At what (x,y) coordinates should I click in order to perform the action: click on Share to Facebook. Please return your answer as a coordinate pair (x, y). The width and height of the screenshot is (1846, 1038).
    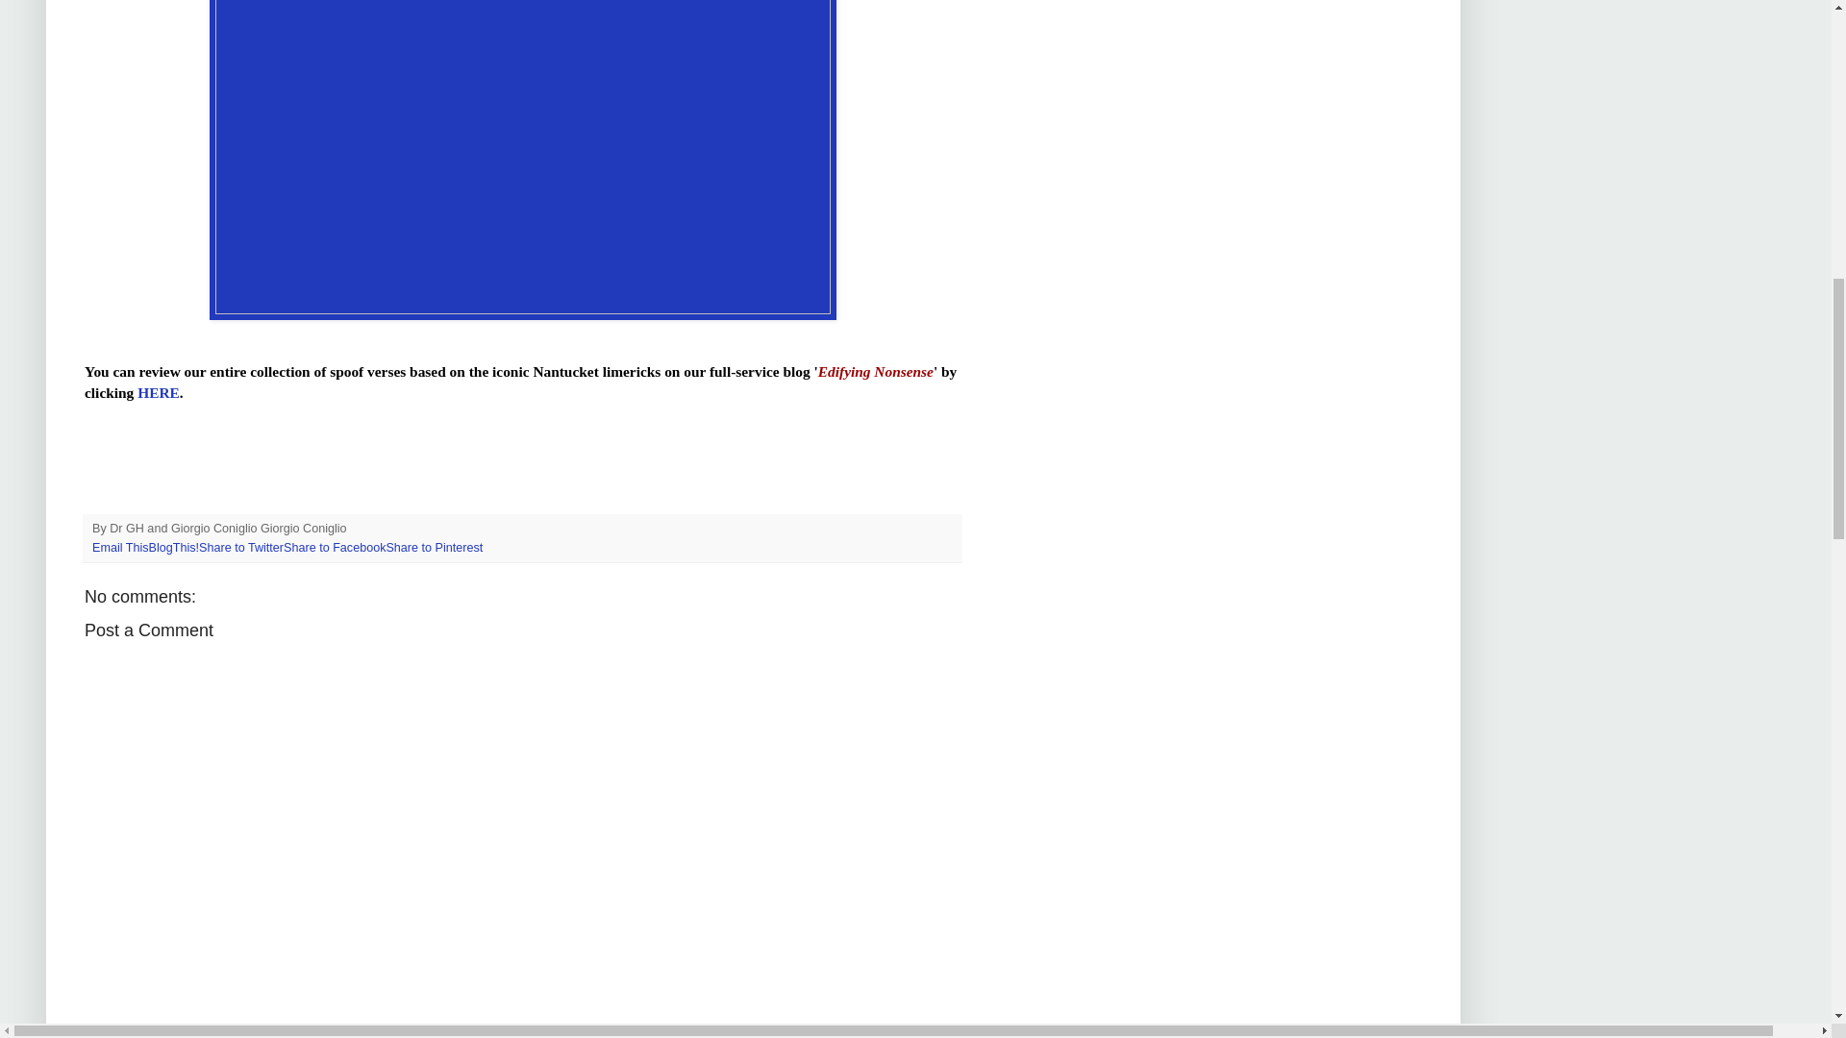
    Looking at the image, I should click on (335, 547).